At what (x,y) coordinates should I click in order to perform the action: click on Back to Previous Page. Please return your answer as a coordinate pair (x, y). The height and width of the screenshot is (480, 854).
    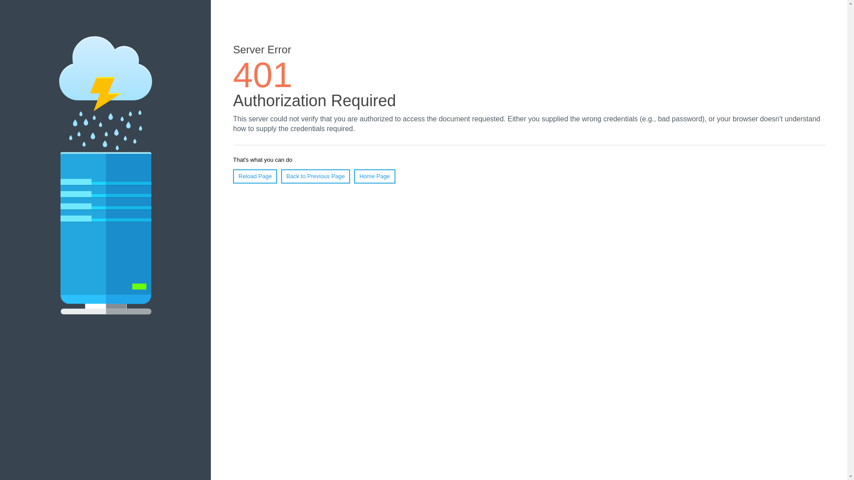
    Looking at the image, I should click on (316, 176).